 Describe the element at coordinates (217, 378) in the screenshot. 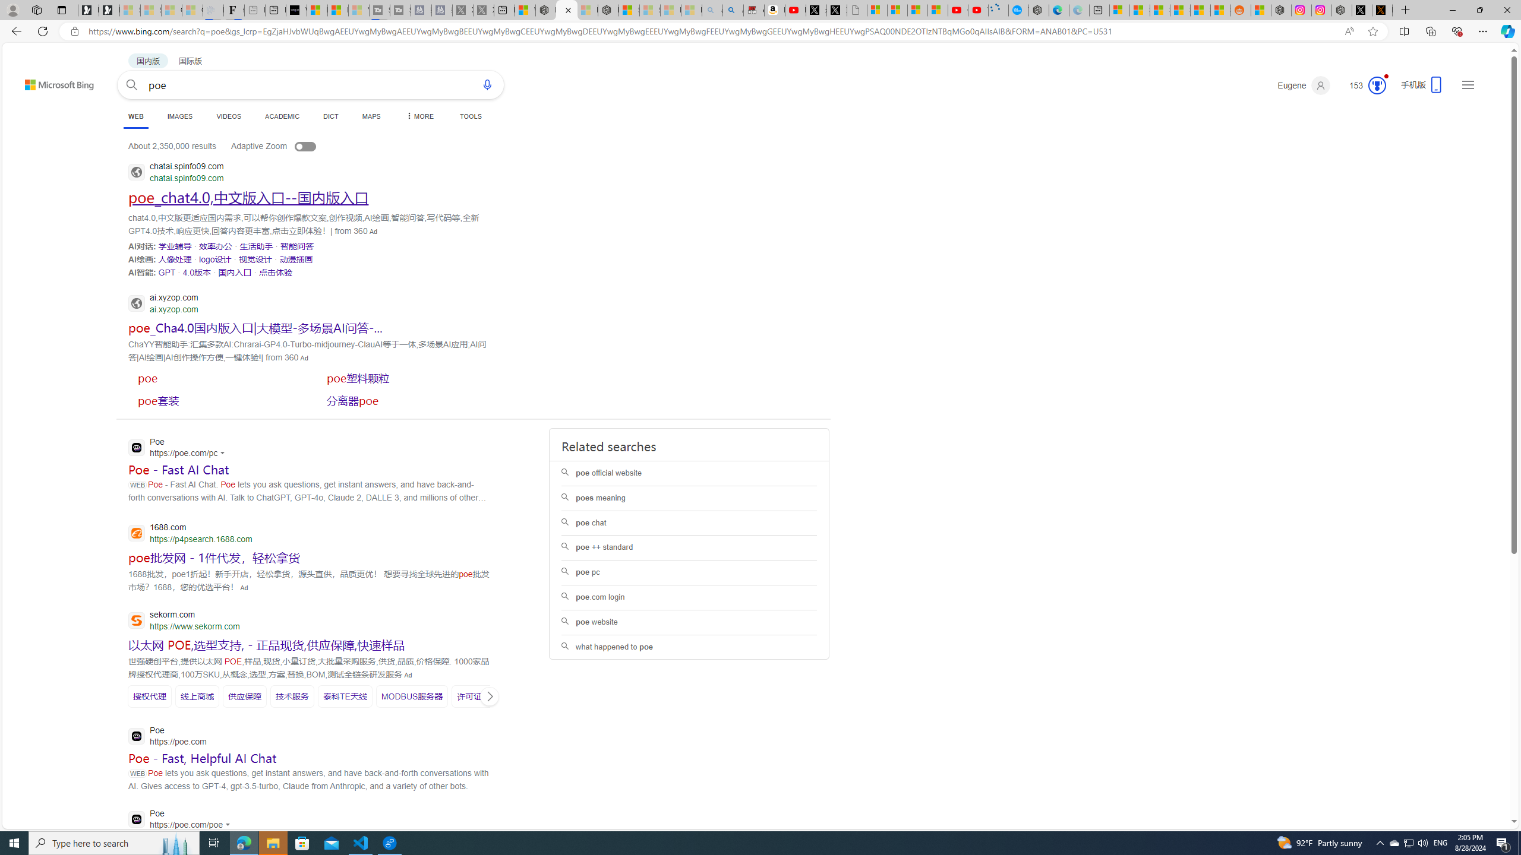

I see `SERP,5581` at that location.